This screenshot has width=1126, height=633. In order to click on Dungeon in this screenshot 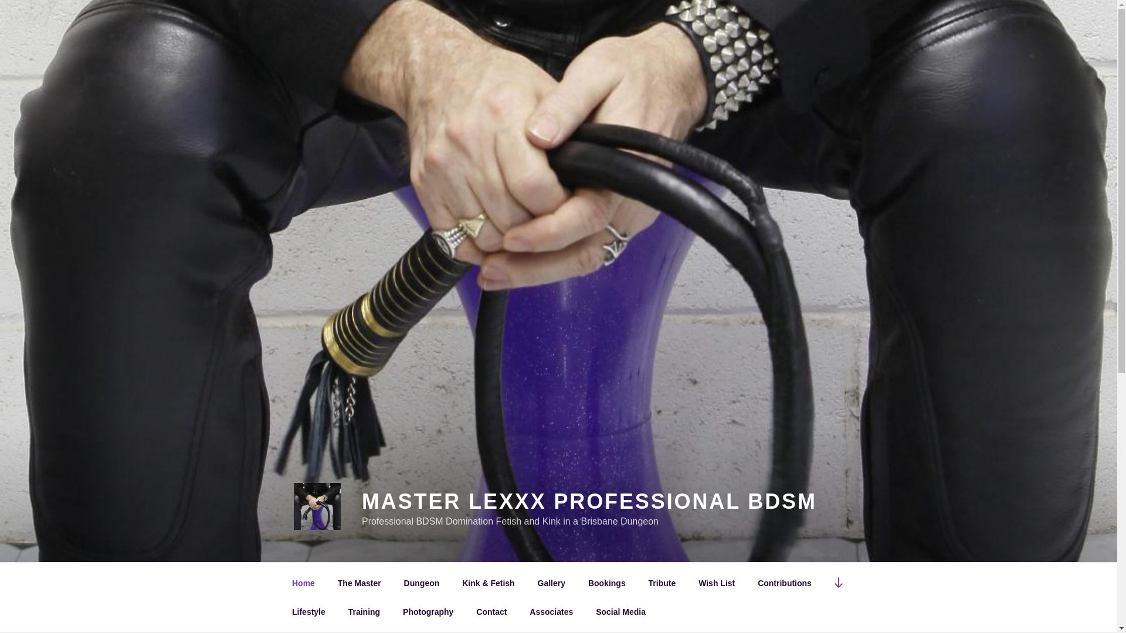, I will do `click(422, 583)`.